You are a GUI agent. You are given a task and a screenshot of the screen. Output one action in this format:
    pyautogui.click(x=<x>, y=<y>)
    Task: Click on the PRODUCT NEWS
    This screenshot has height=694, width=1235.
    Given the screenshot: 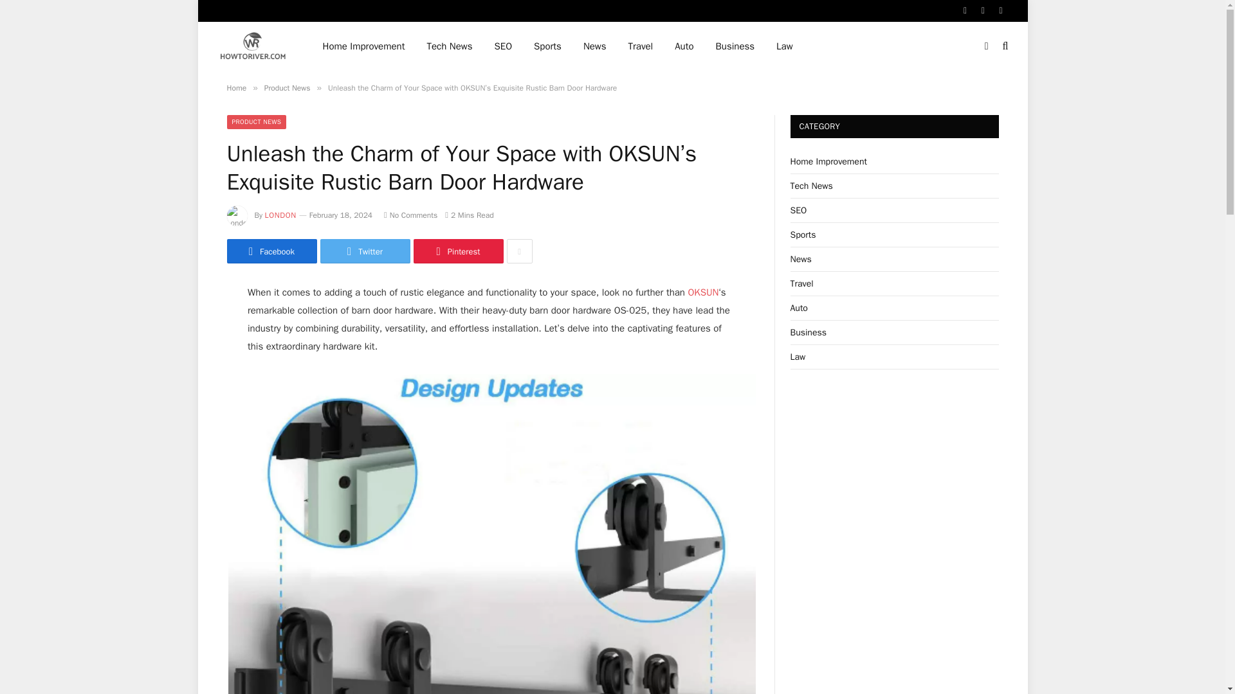 What is the action you would take?
    pyautogui.click(x=256, y=122)
    